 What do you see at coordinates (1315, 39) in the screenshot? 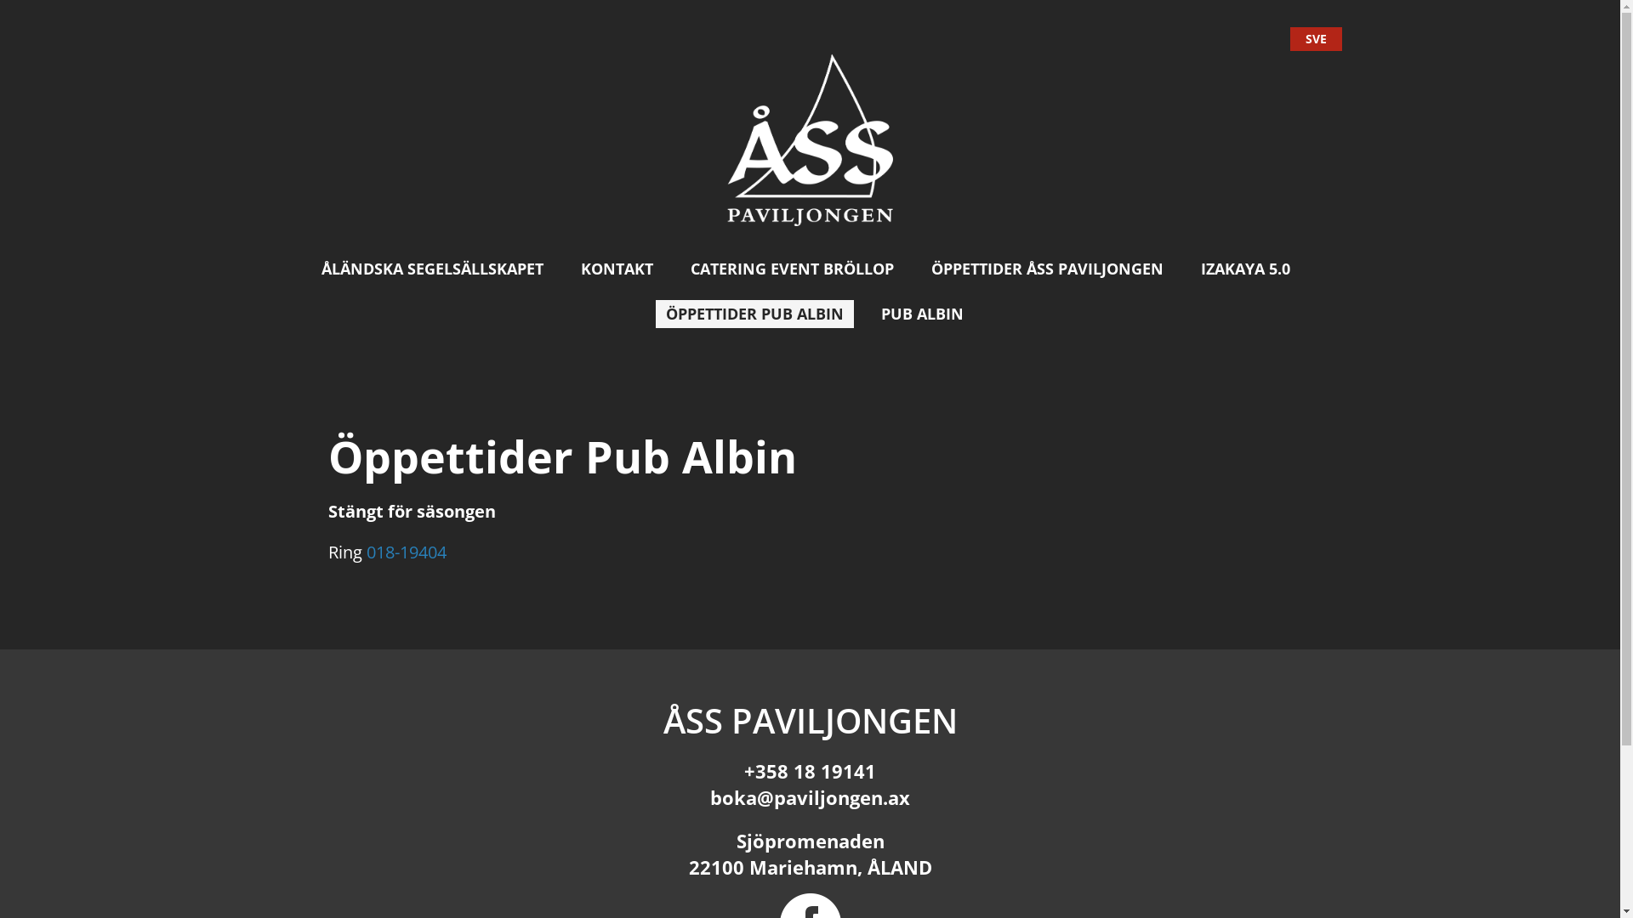
I see `SVE` at bounding box center [1315, 39].